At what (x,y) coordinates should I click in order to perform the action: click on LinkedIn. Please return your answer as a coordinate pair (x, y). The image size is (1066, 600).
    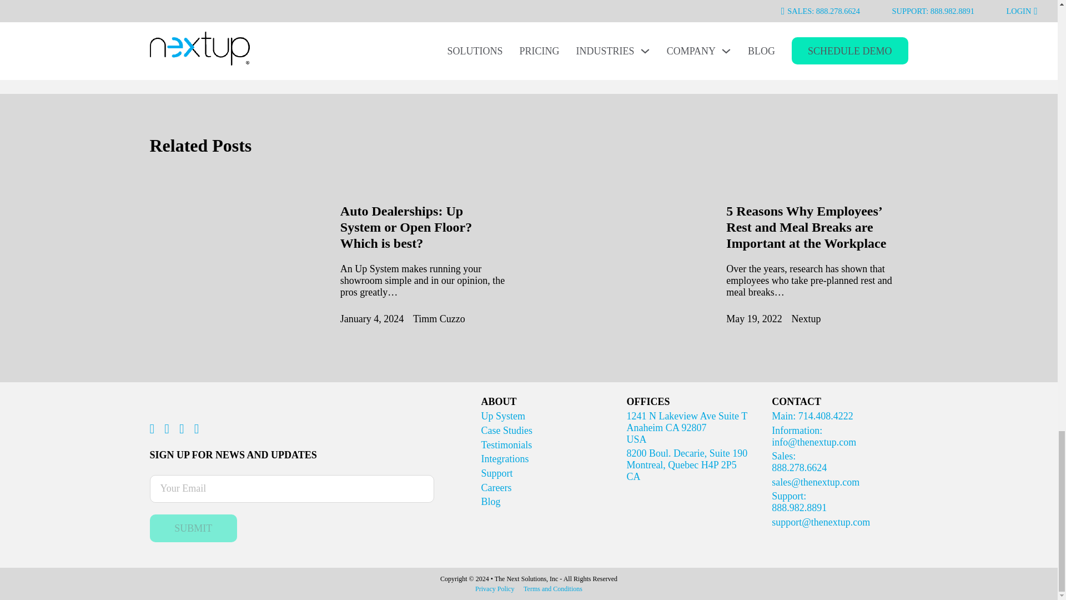
    Looking at the image, I should click on (440, 2).